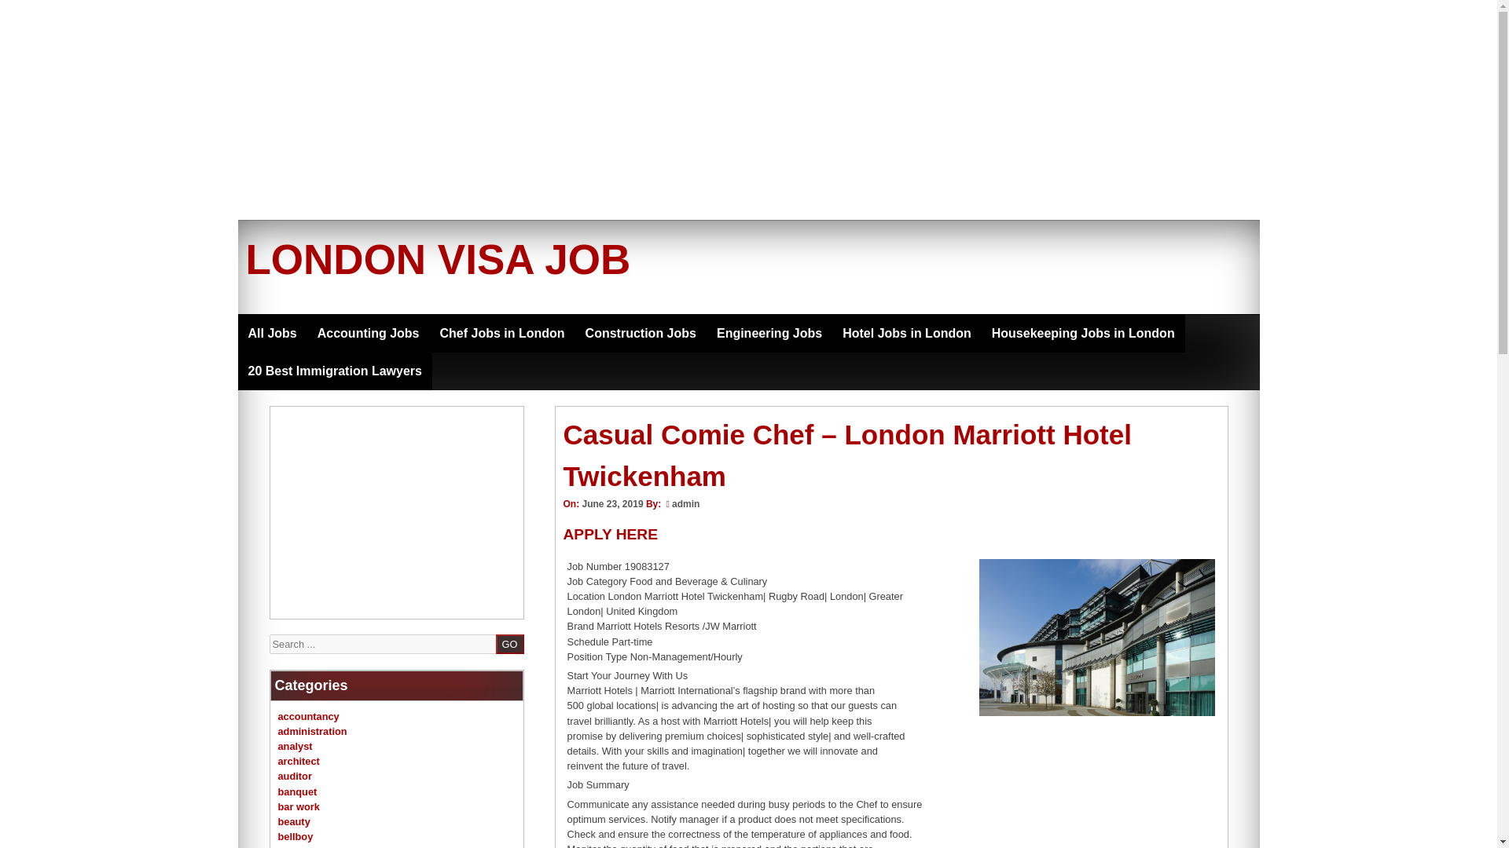 This screenshot has height=848, width=1509. I want to click on accountancy, so click(308, 716).